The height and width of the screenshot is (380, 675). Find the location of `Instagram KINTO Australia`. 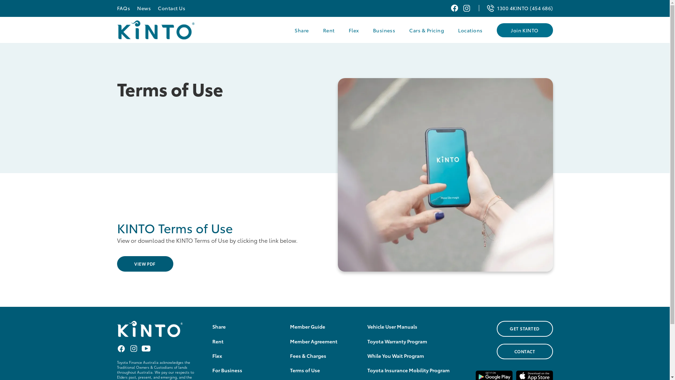

Instagram KINTO Australia is located at coordinates (134, 348).